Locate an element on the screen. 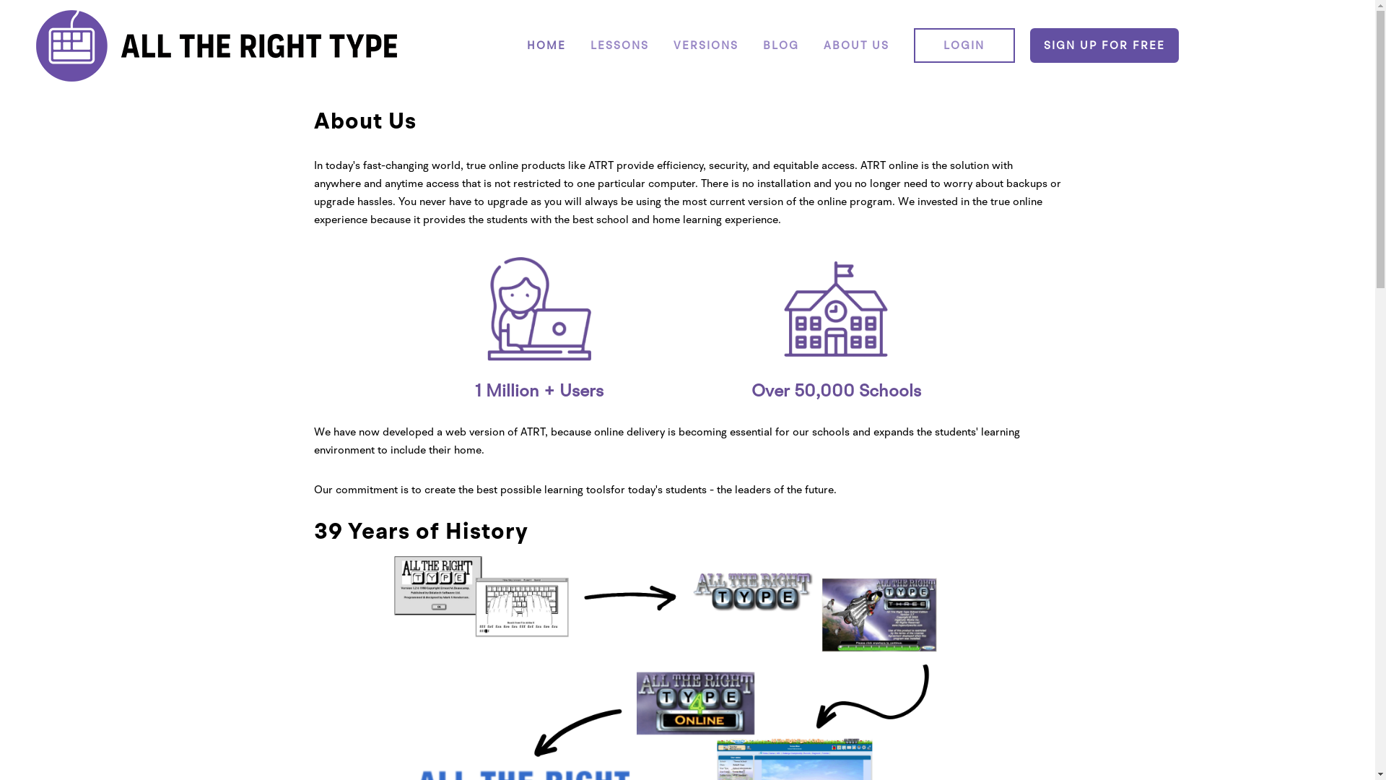 The image size is (1386, 780). HOME is located at coordinates (546, 45).